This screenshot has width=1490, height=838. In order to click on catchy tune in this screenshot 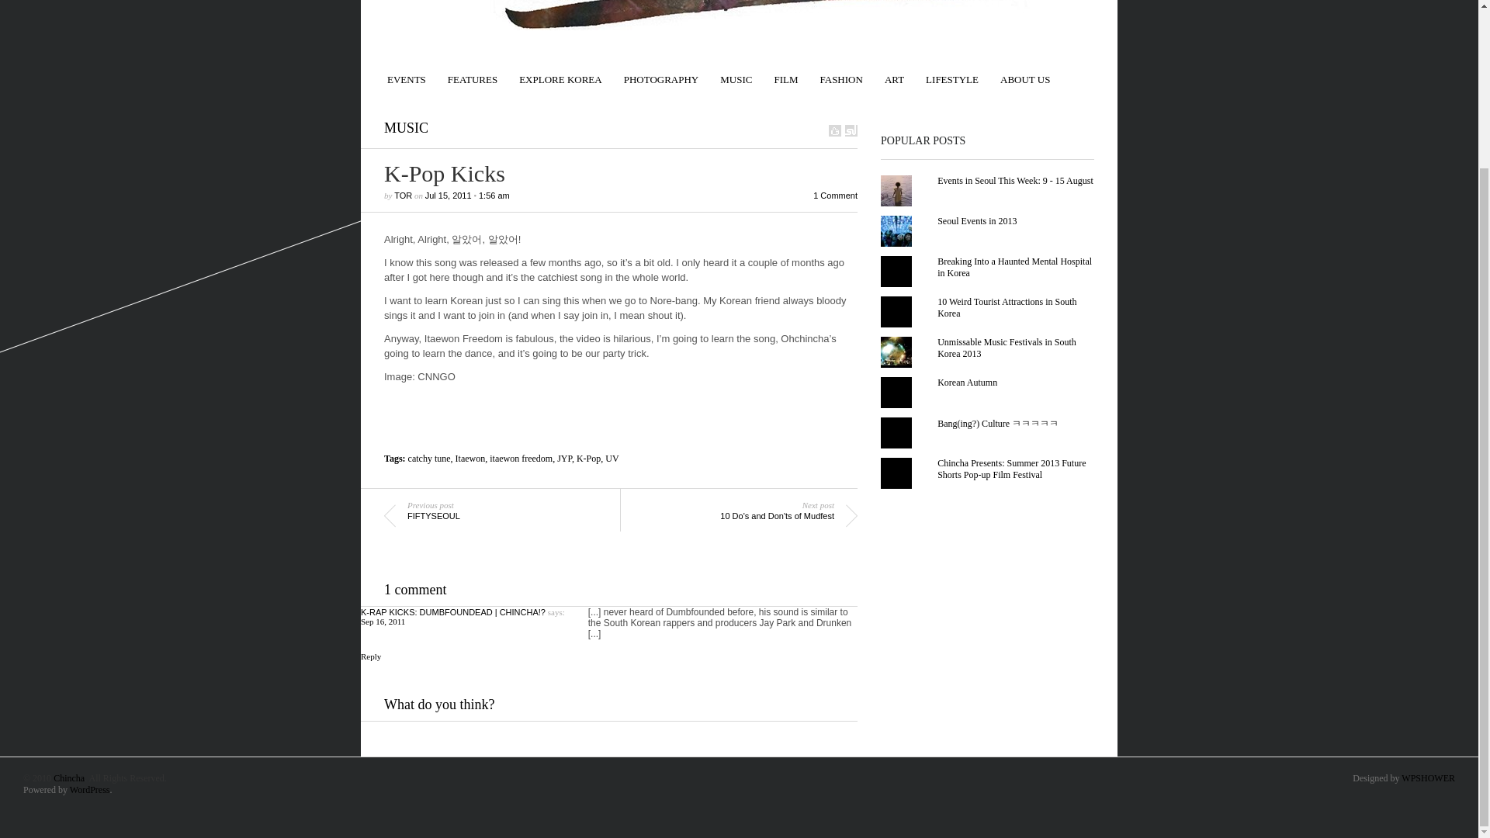, I will do `click(430, 459)`.